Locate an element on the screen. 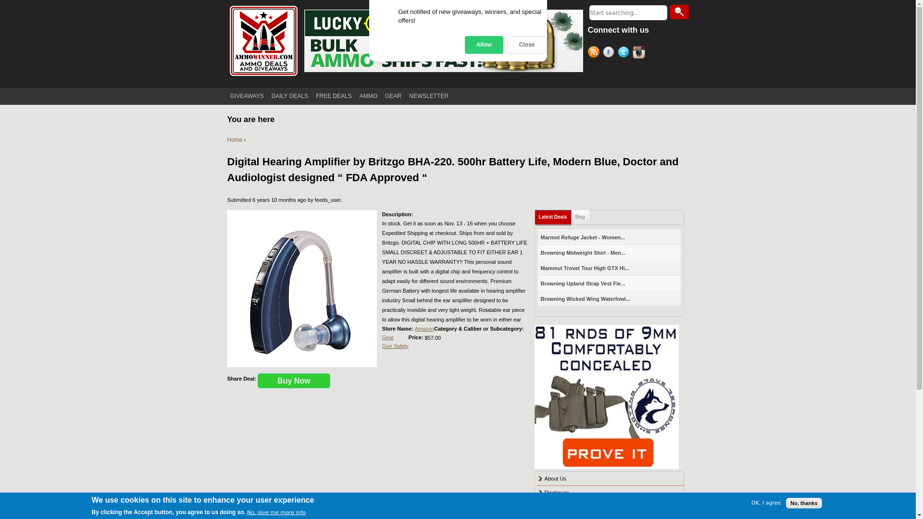 The width and height of the screenshot is (923, 519). Instagram is located at coordinates (640, 53).